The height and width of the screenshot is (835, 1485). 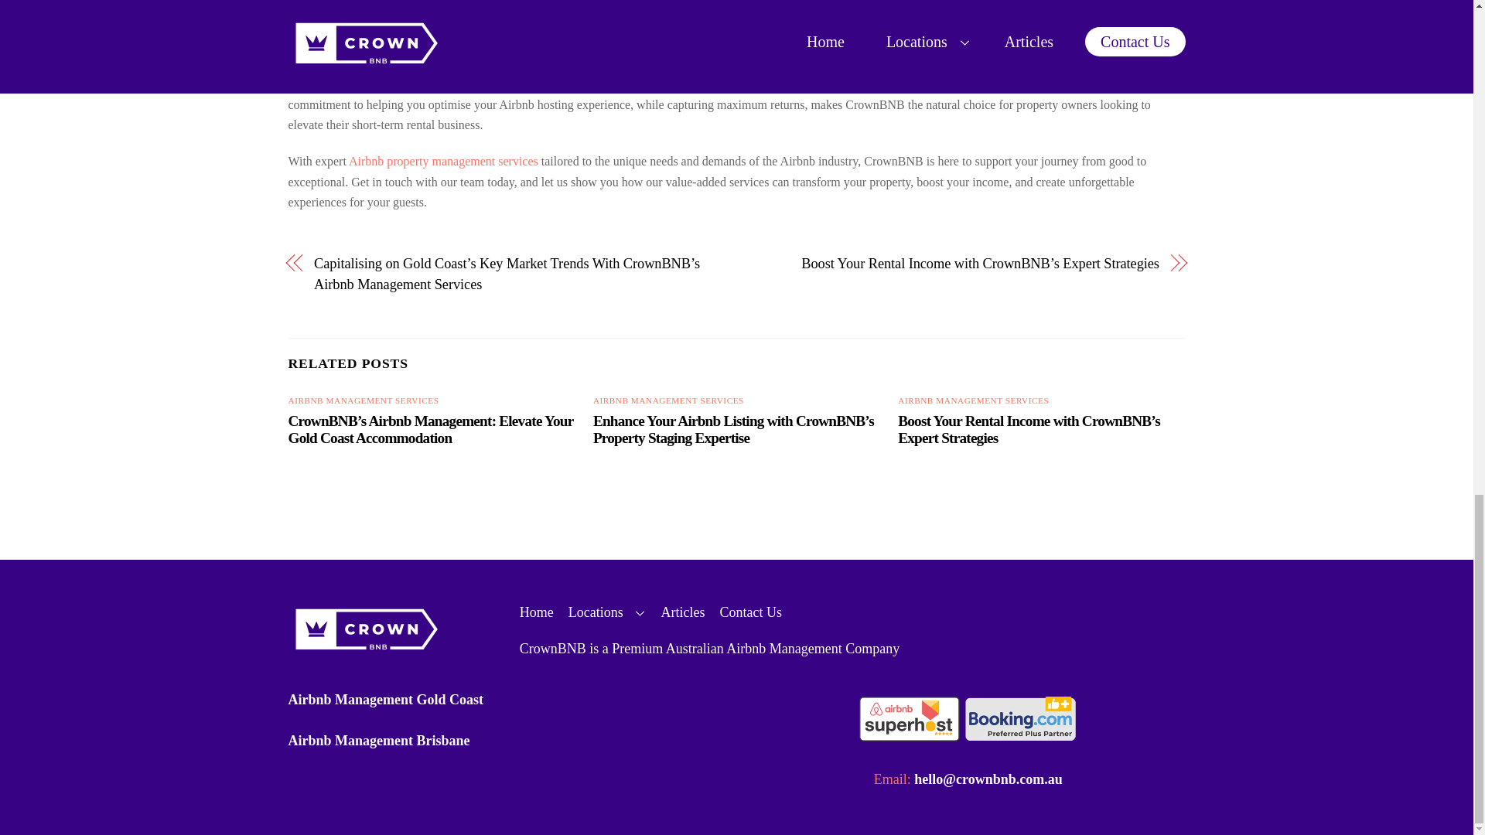 I want to click on Contact Us, so click(x=750, y=612).